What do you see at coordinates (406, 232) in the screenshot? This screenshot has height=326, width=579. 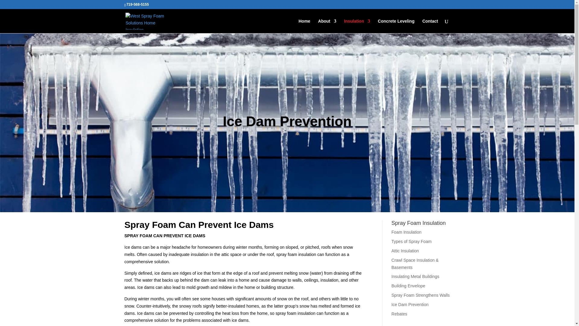 I see `Foam Insulation` at bounding box center [406, 232].